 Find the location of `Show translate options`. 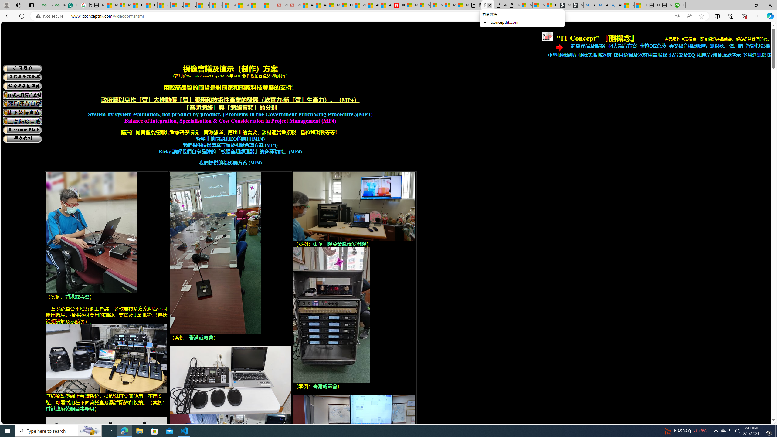

Show translate options is located at coordinates (677, 16).